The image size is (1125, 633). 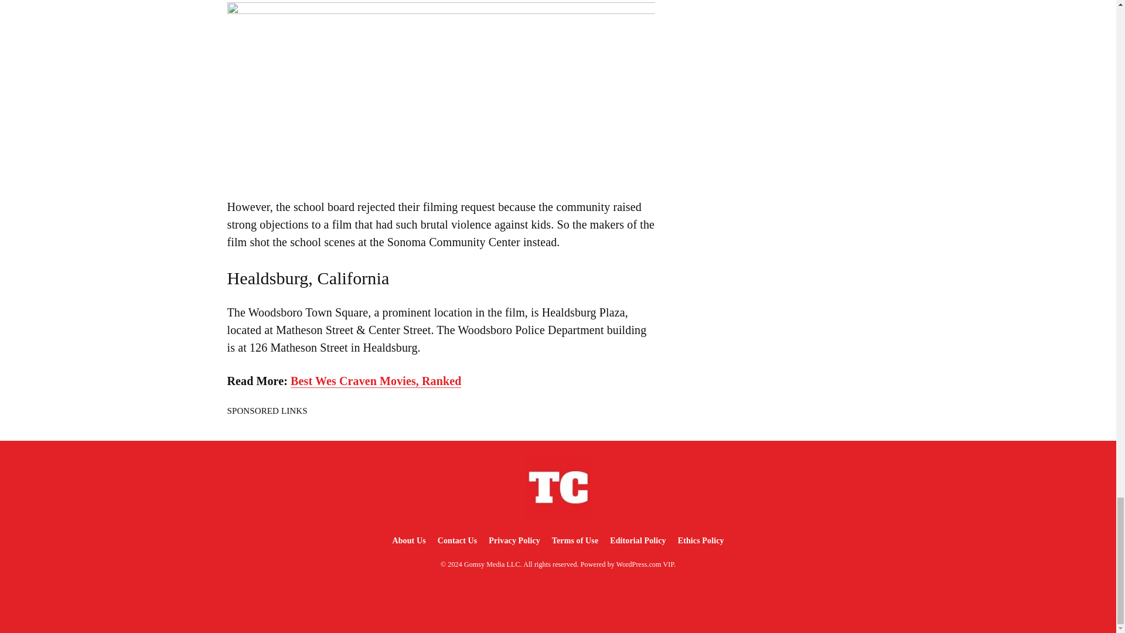 What do you see at coordinates (376, 381) in the screenshot?
I see `Best Wes Craven Movies, Ranked` at bounding box center [376, 381].